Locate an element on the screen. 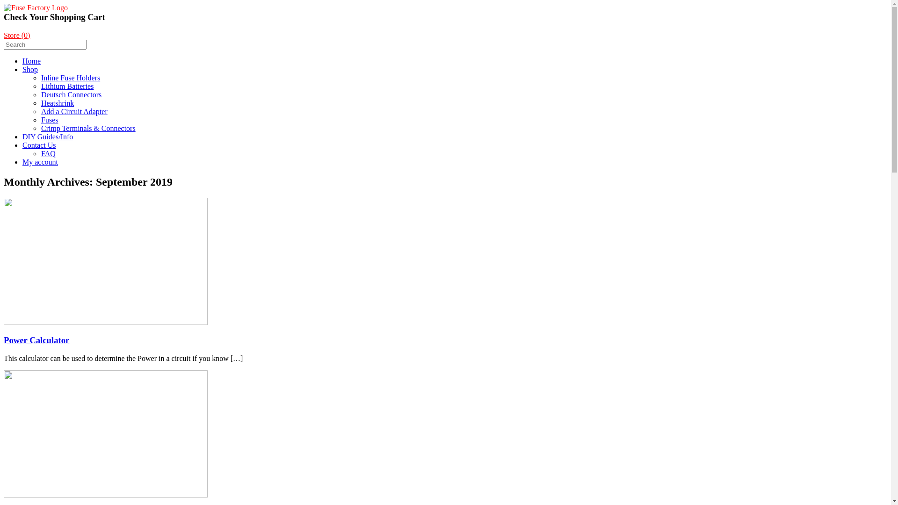 Image resolution: width=898 pixels, height=505 pixels. Heatshrink is located at coordinates (58, 103).